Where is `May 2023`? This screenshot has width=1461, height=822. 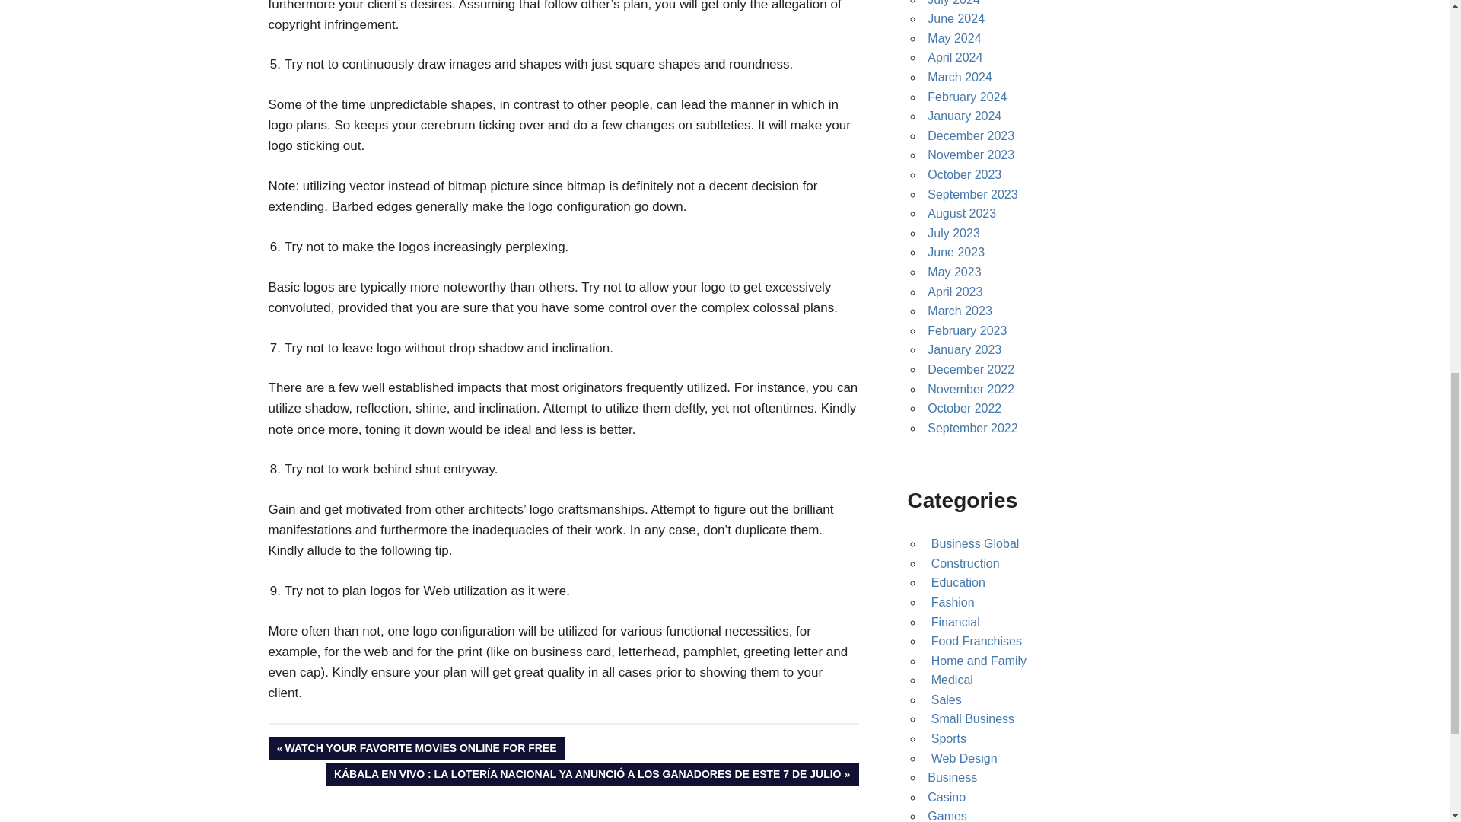 May 2023 is located at coordinates (954, 272).